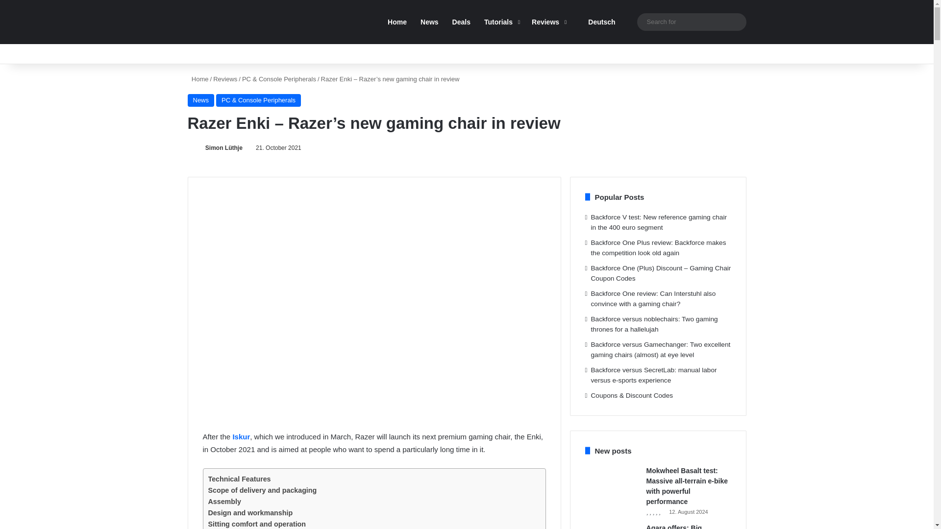 The width and height of the screenshot is (941, 529). Describe the element at coordinates (224, 502) in the screenshot. I see `Assembly` at that location.